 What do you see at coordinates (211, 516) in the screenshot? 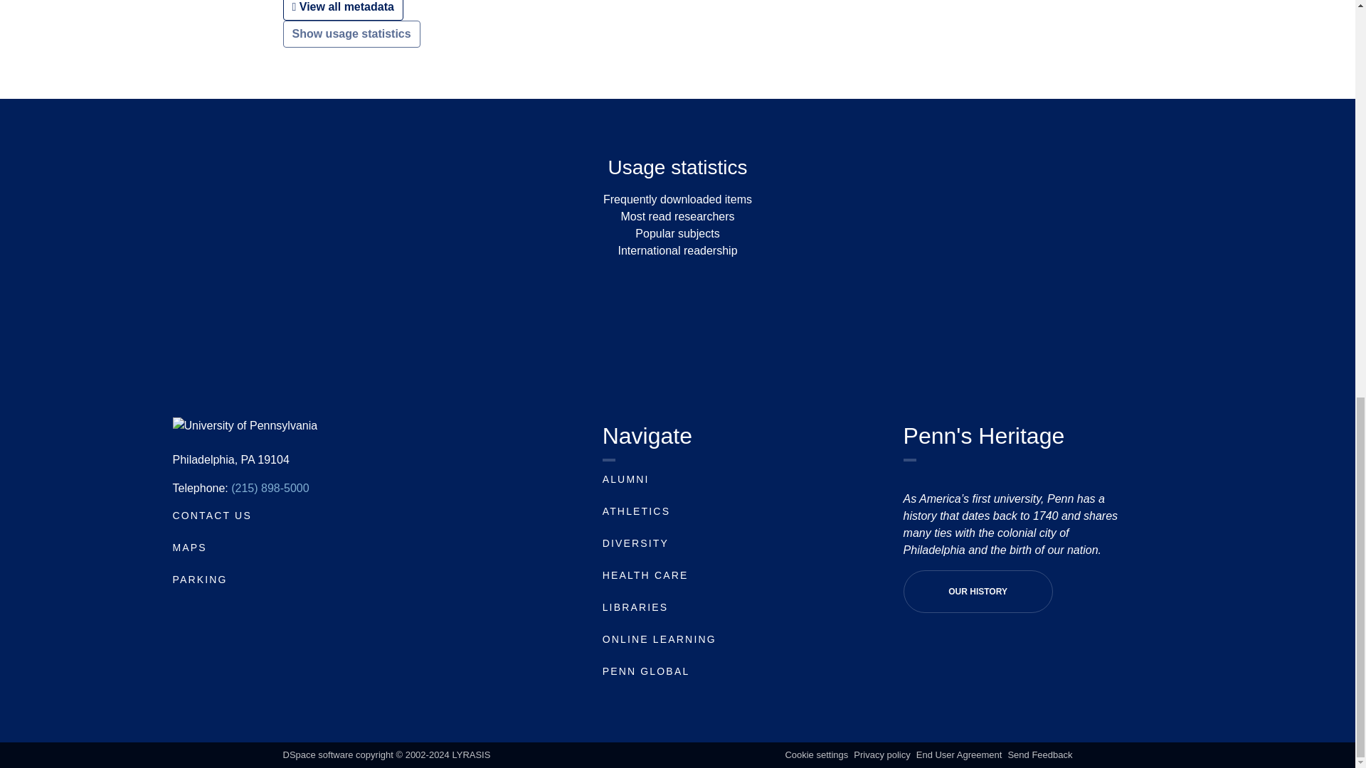
I see `CONTACT US` at bounding box center [211, 516].